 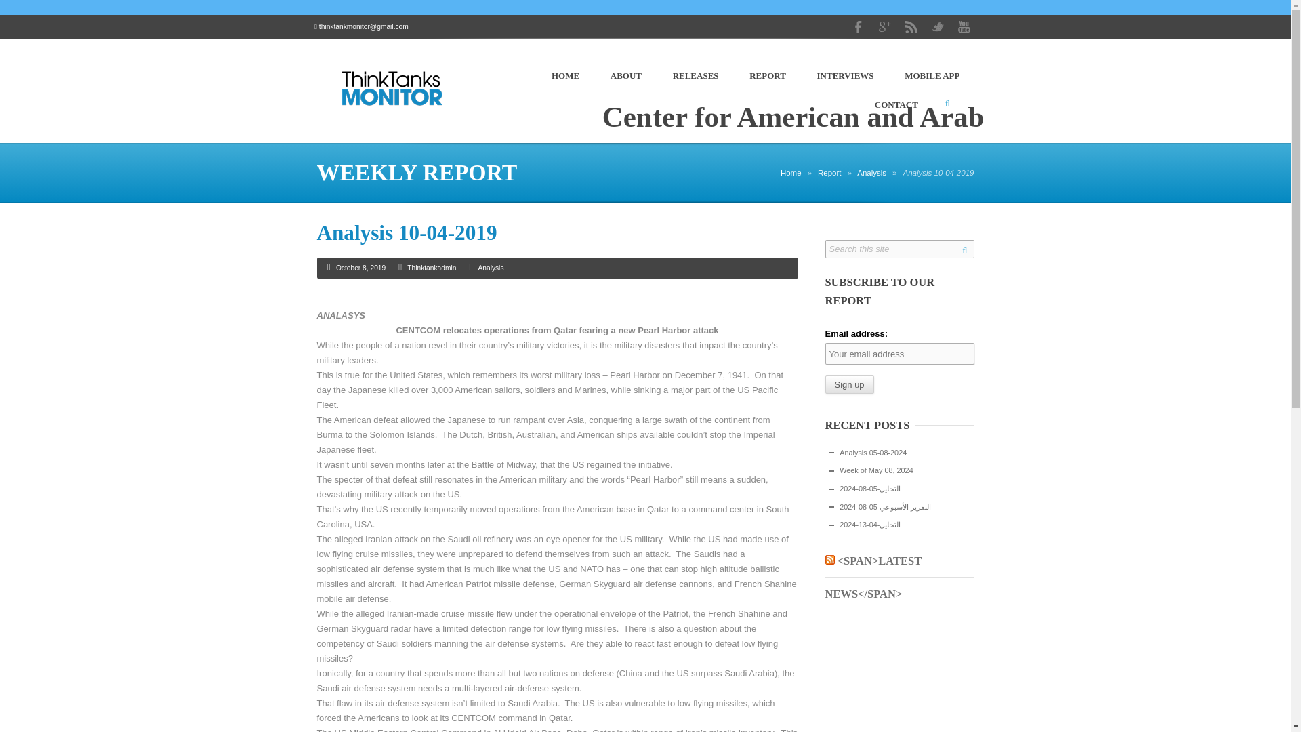 What do you see at coordinates (791, 173) in the screenshot?
I see `Home` at bounding box center [791, 173].